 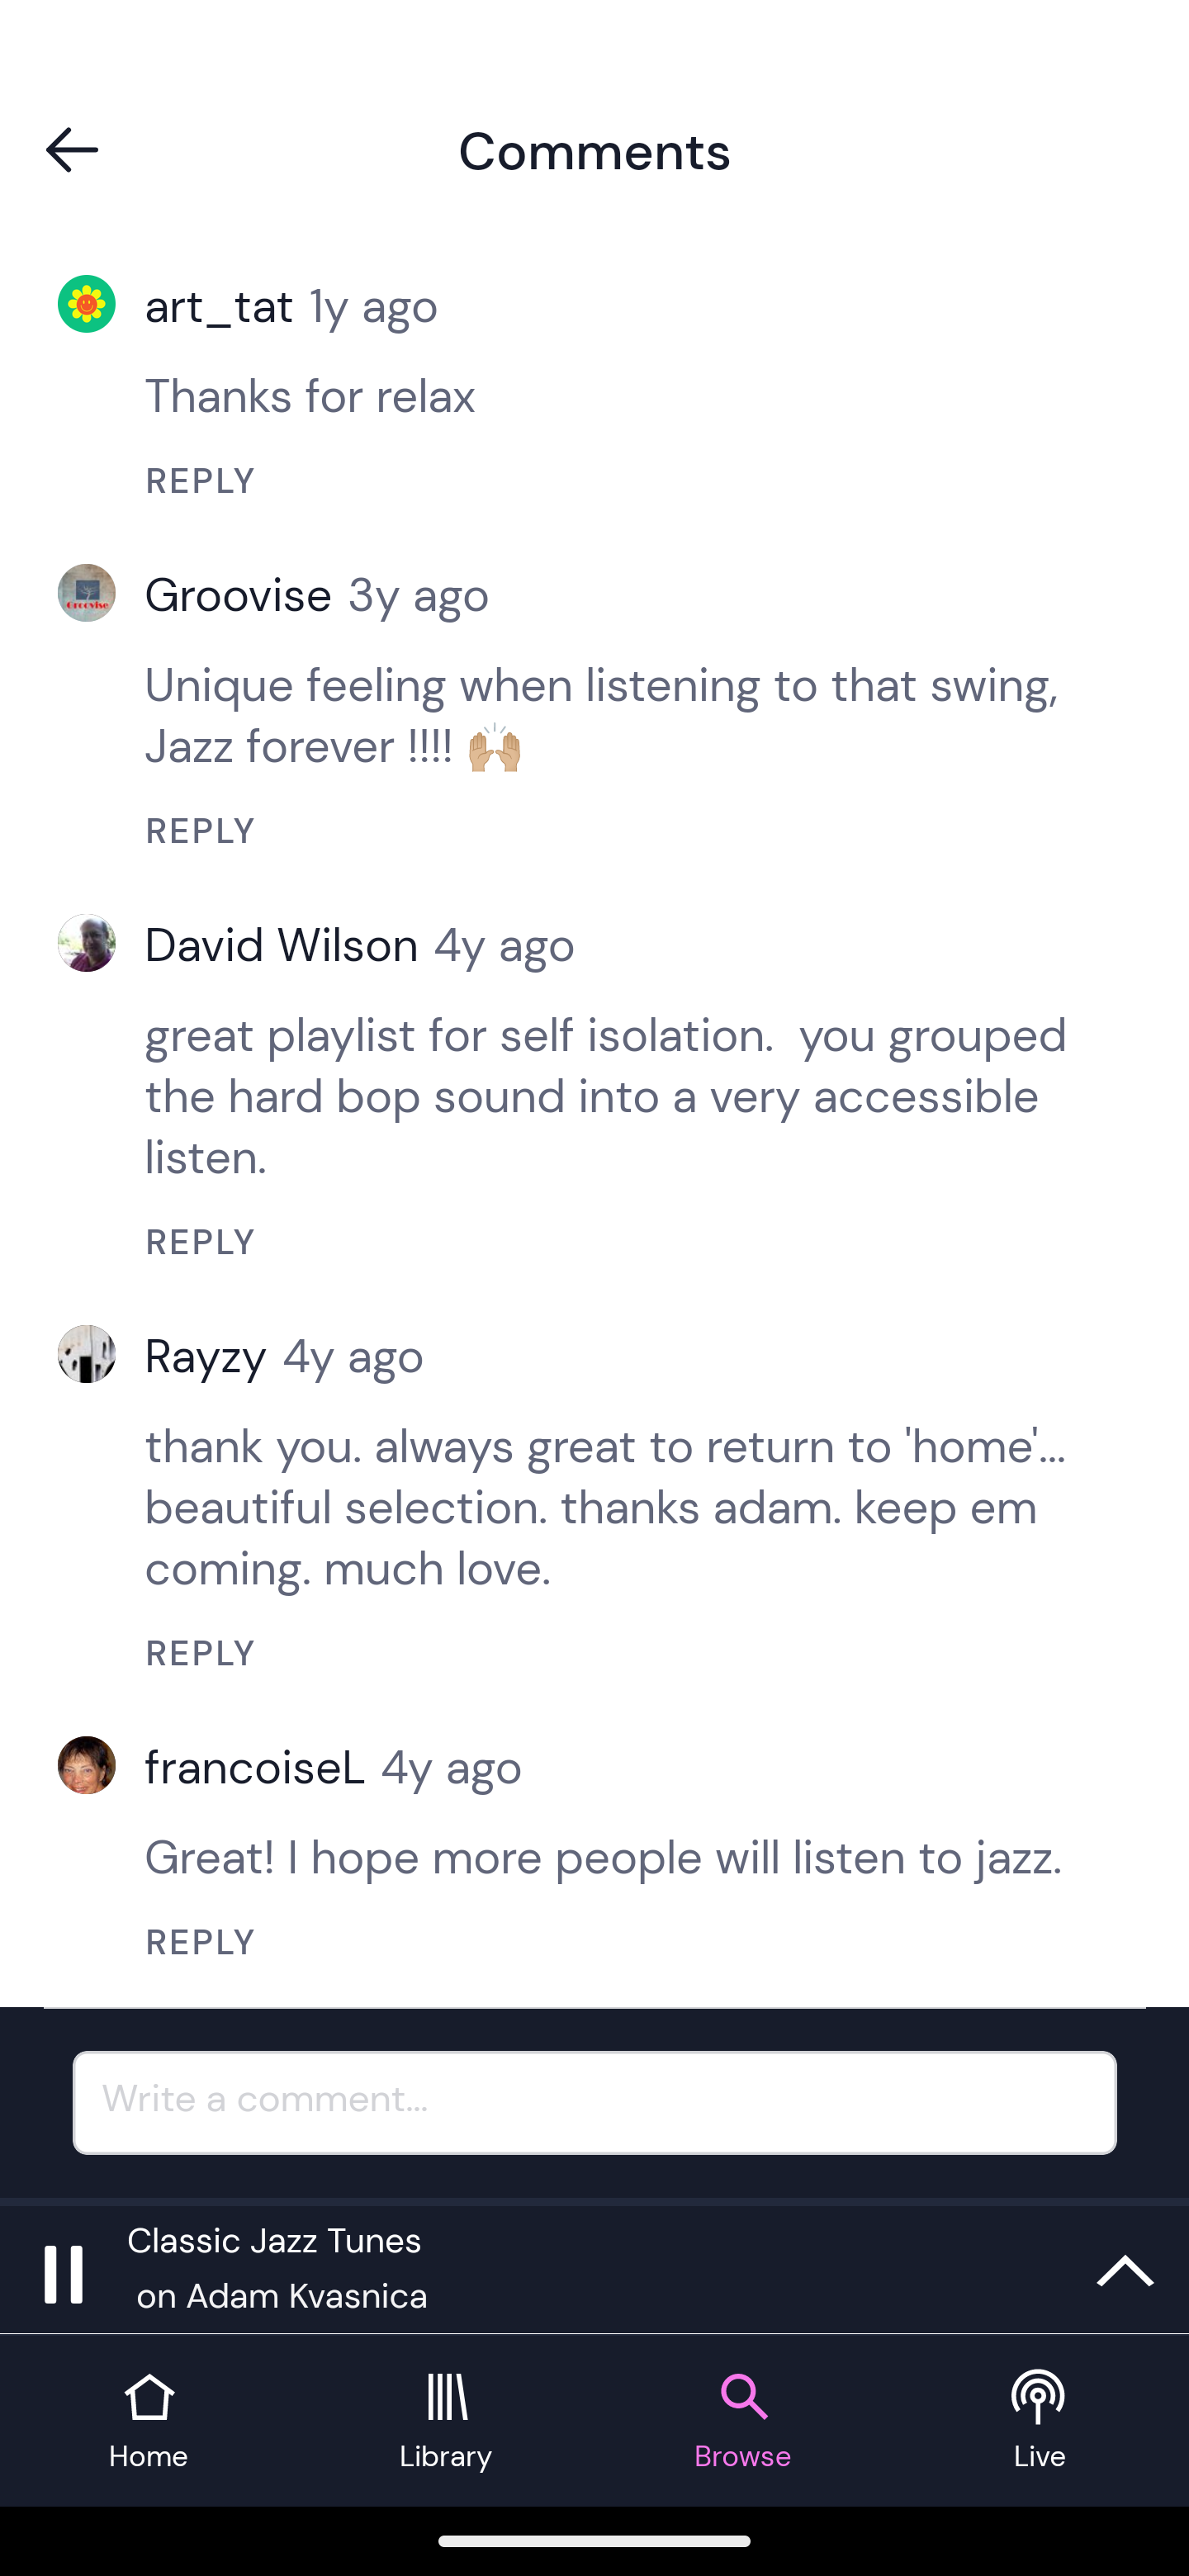 What do you see at coordinates (623, 829) in the screenshot?
I see `REPLY` at bounding box center [623, 829].